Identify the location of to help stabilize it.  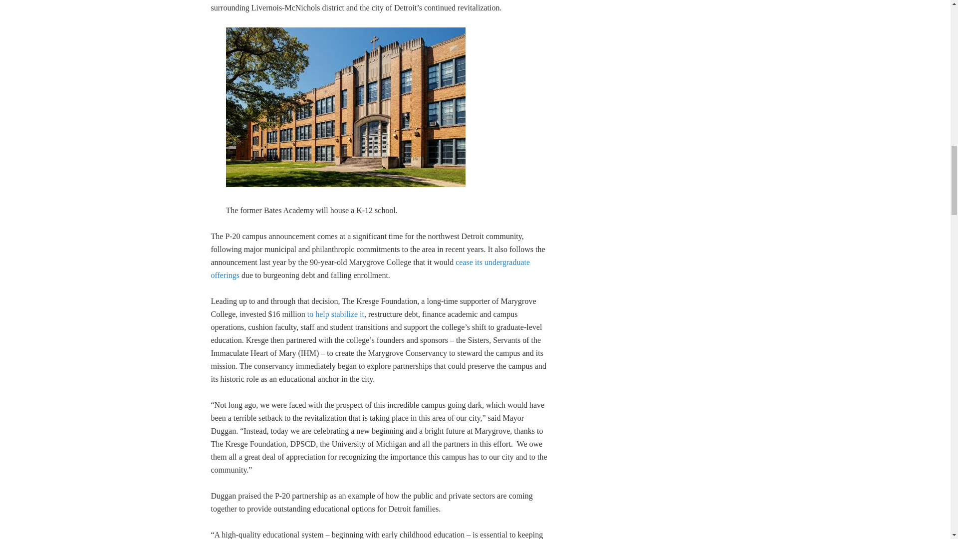
(335, 313).